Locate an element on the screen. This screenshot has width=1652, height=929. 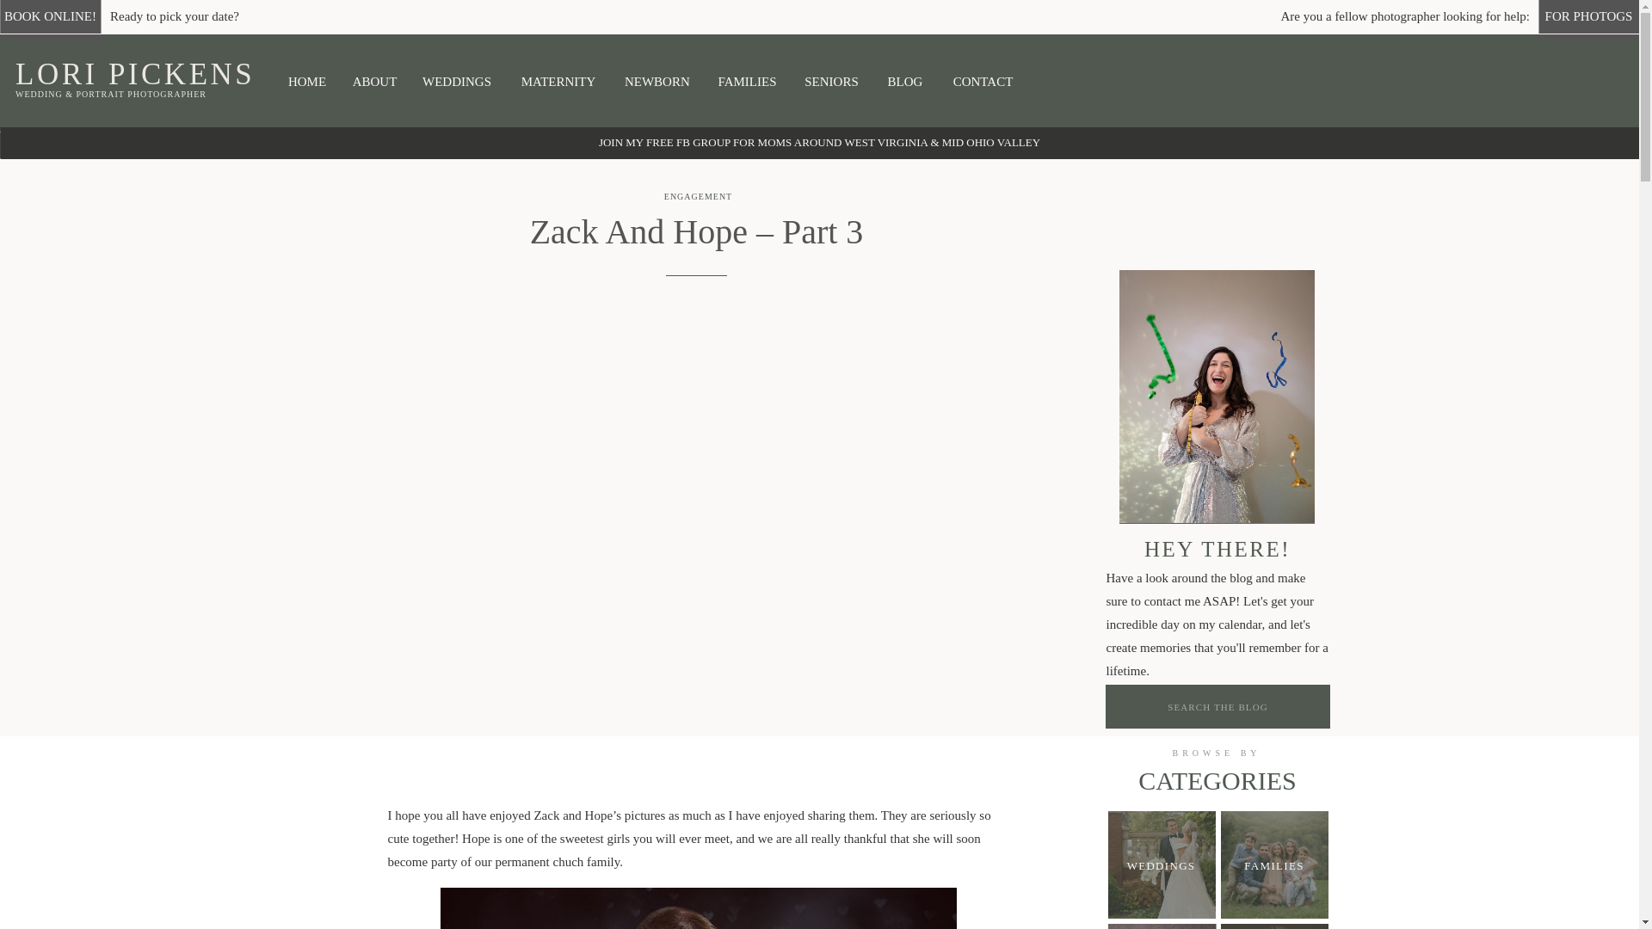
BOOK ONLINE! is located at coordinates (50, 15).